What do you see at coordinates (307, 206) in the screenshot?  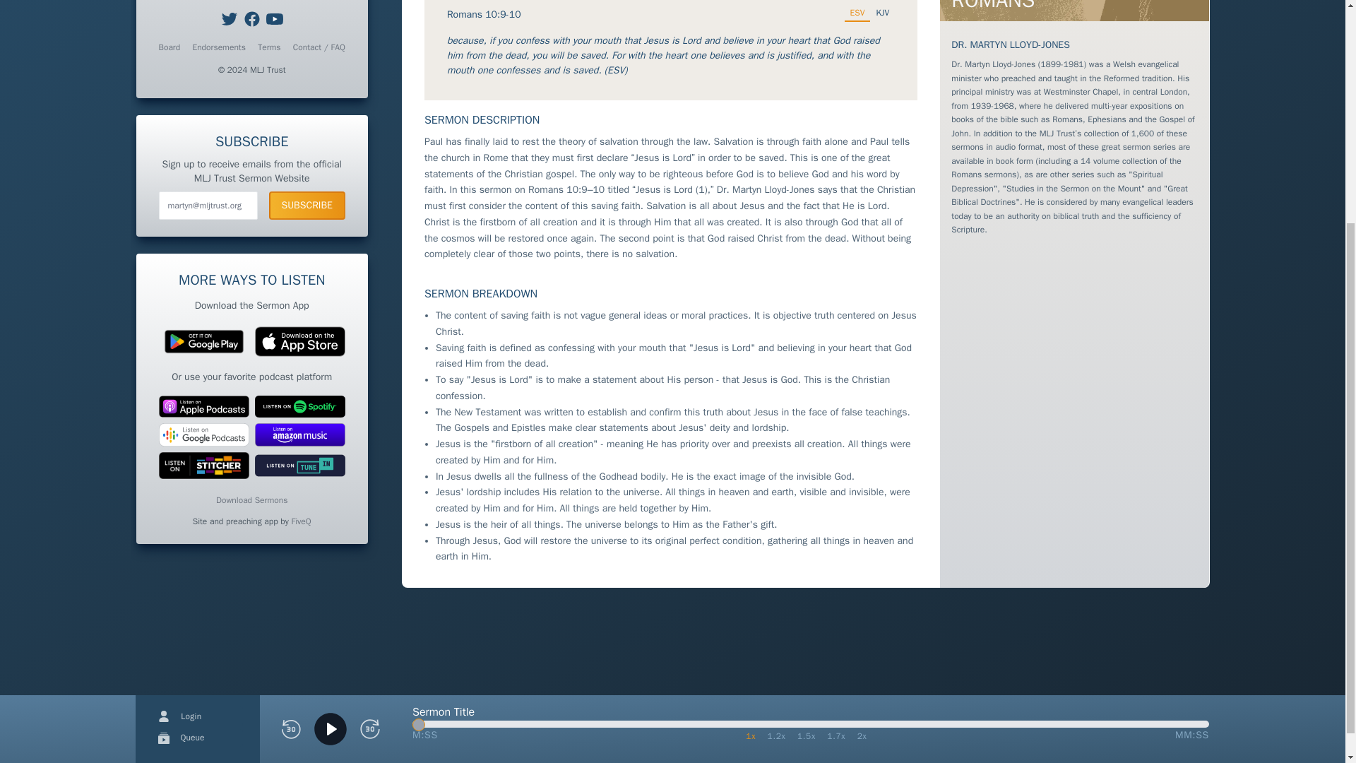 I see `Subscribe` at bounding box center [307, 206].